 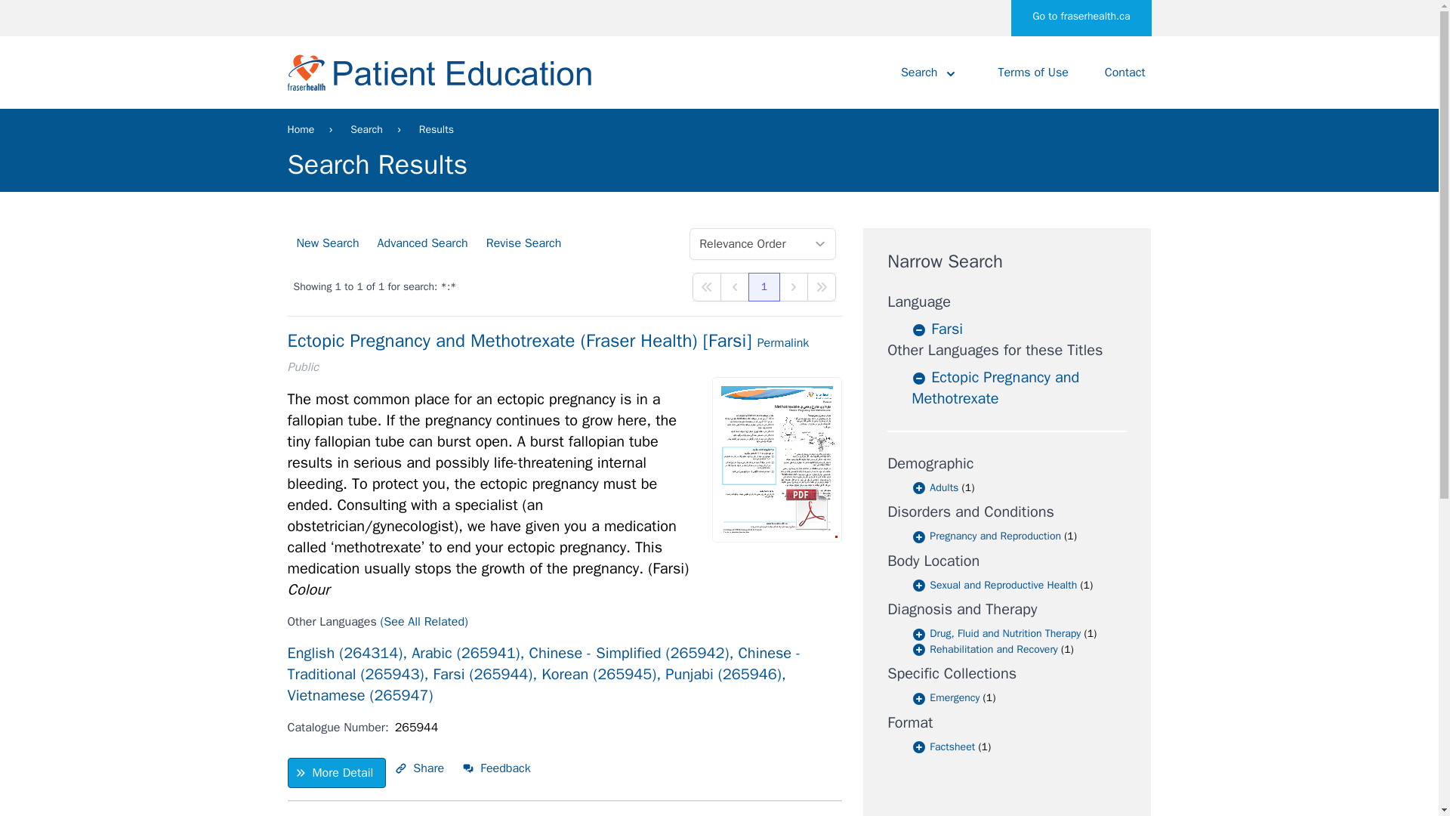 I want to click on Advanced Search, so click(x=422, y=243).